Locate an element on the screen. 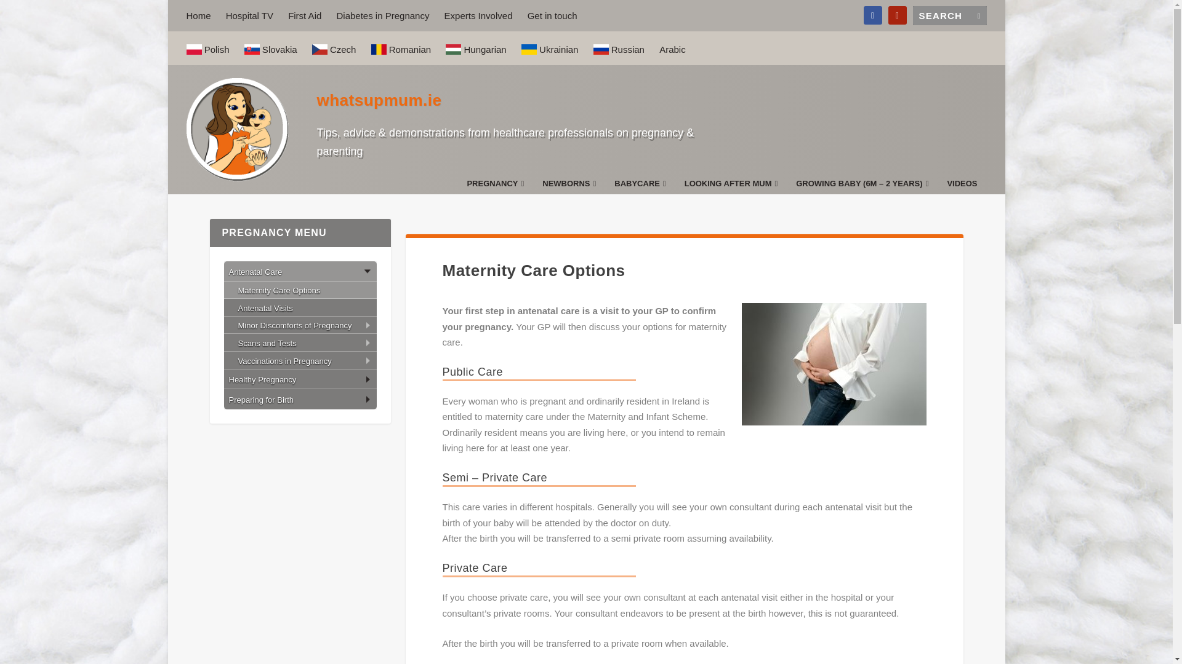 This screenshot has width=1182, height=664. LOOKING AFTER MUM is located at coordinates (731, 186).